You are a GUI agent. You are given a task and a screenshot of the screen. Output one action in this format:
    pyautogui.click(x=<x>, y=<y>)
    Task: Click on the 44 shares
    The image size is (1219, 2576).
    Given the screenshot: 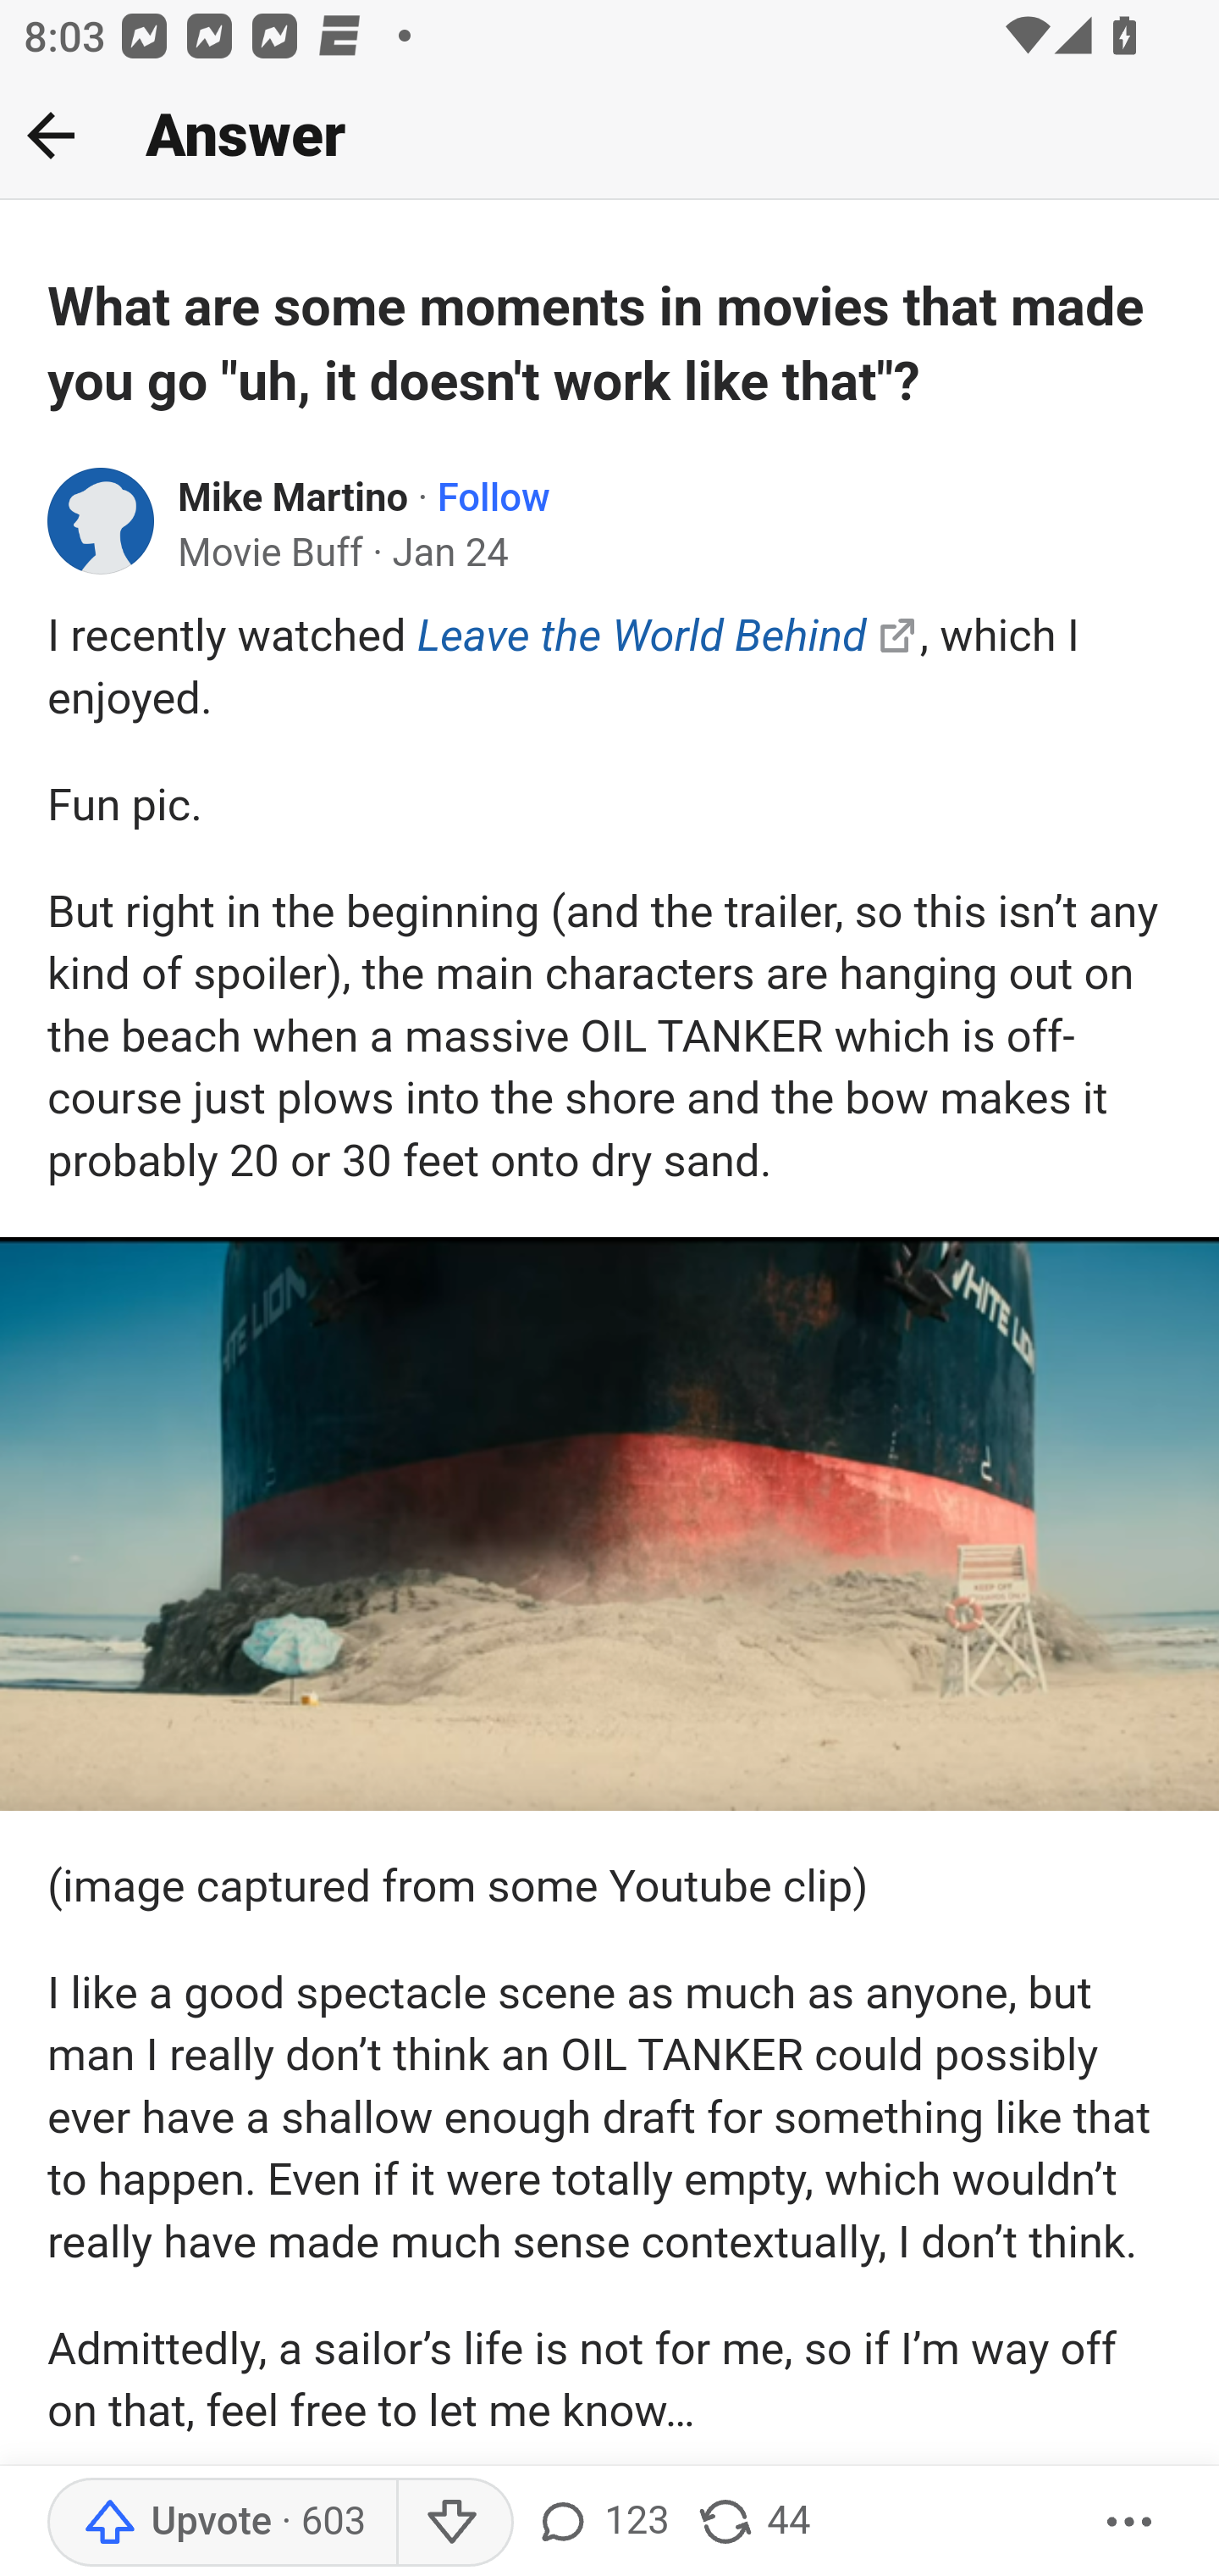 What is the action you would take?
    pyautogui.click(x=753, y=2523)
    